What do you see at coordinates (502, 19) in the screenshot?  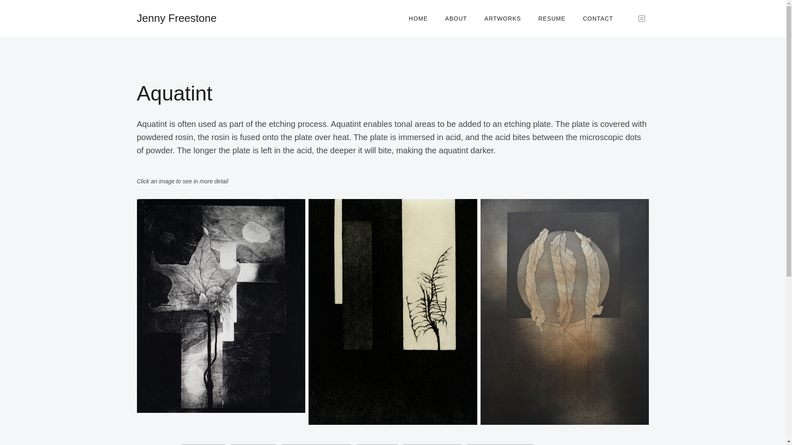 I see `ARTWORKS` at bounding box center [502, 19].